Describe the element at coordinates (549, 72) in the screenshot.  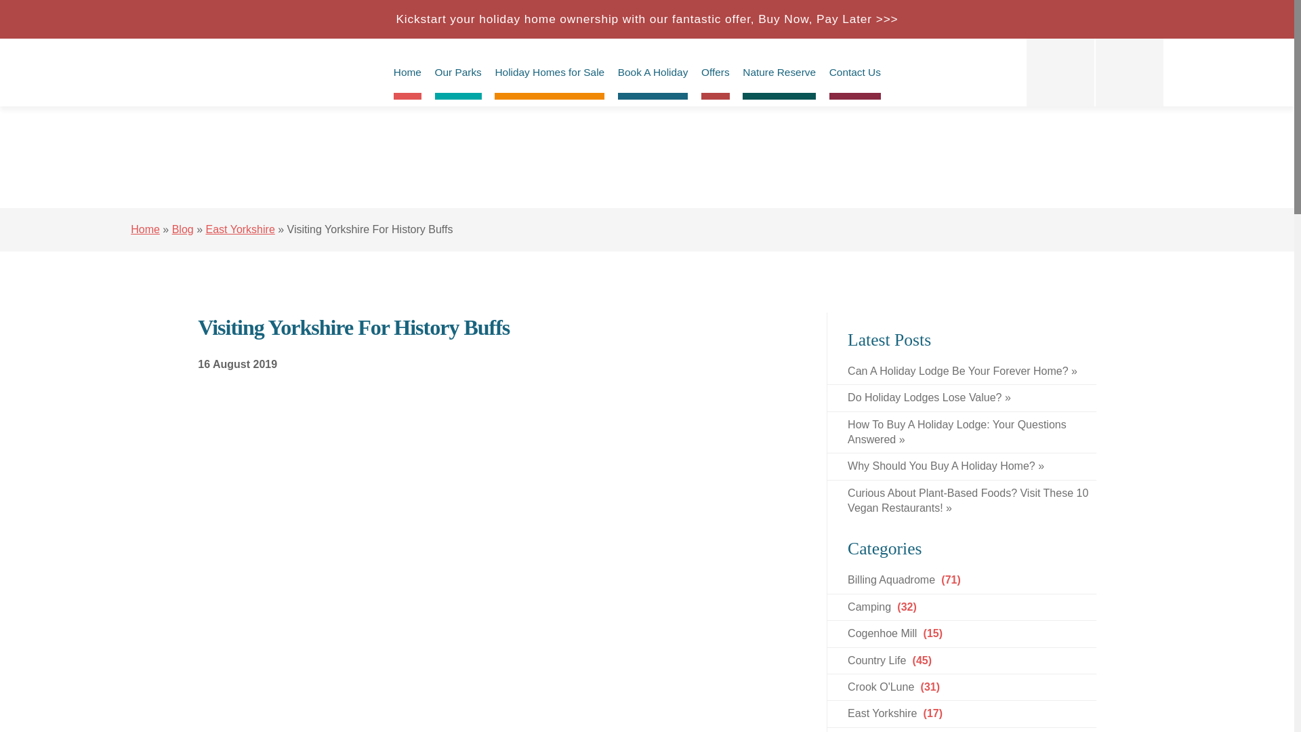
I see `Holiday Homes for Sale` at that location.